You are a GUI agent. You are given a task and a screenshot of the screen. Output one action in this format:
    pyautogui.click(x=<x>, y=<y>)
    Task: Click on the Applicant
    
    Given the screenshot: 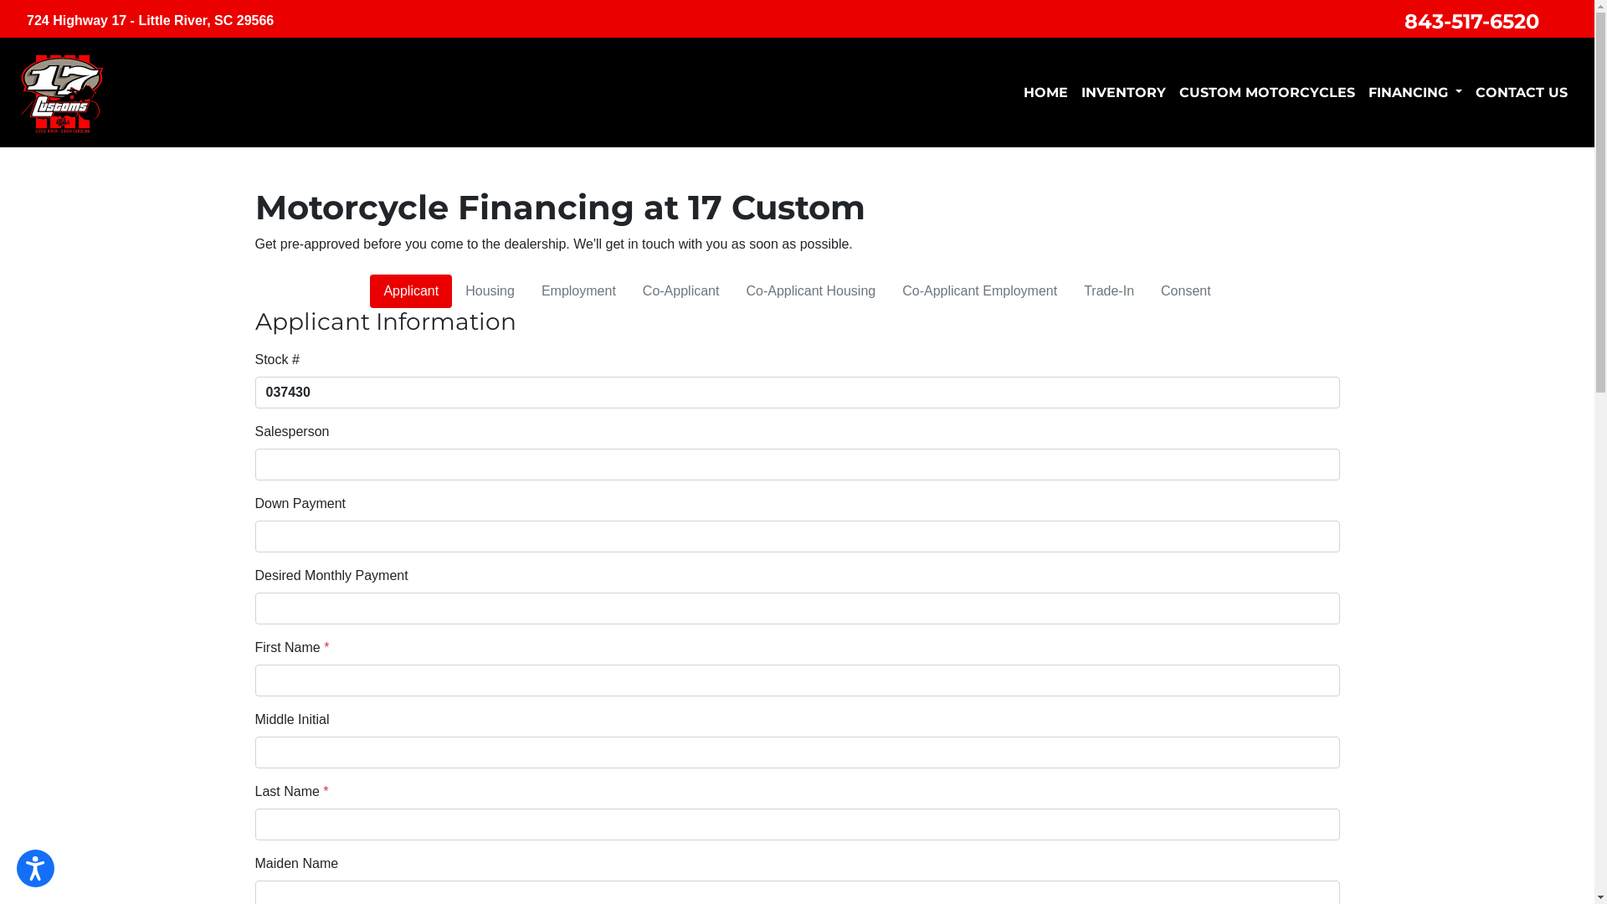 What is the action you would take?
    pyautogui.click(x=411, y=291)
    